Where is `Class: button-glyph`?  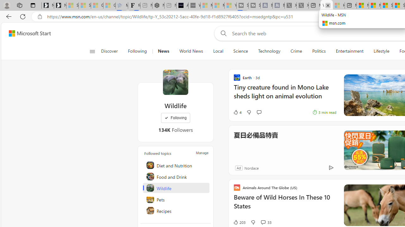 Class: button-glyph is located at coordinates (92, 51).